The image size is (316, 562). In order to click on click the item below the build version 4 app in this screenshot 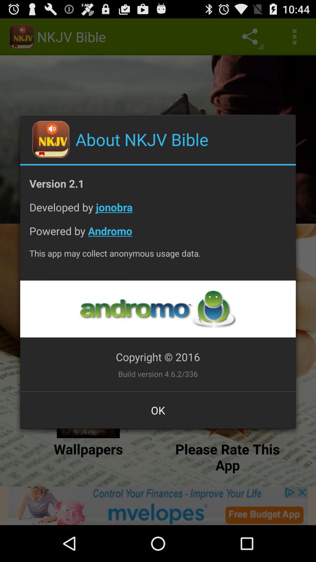, I will do `click(158, 410)`.